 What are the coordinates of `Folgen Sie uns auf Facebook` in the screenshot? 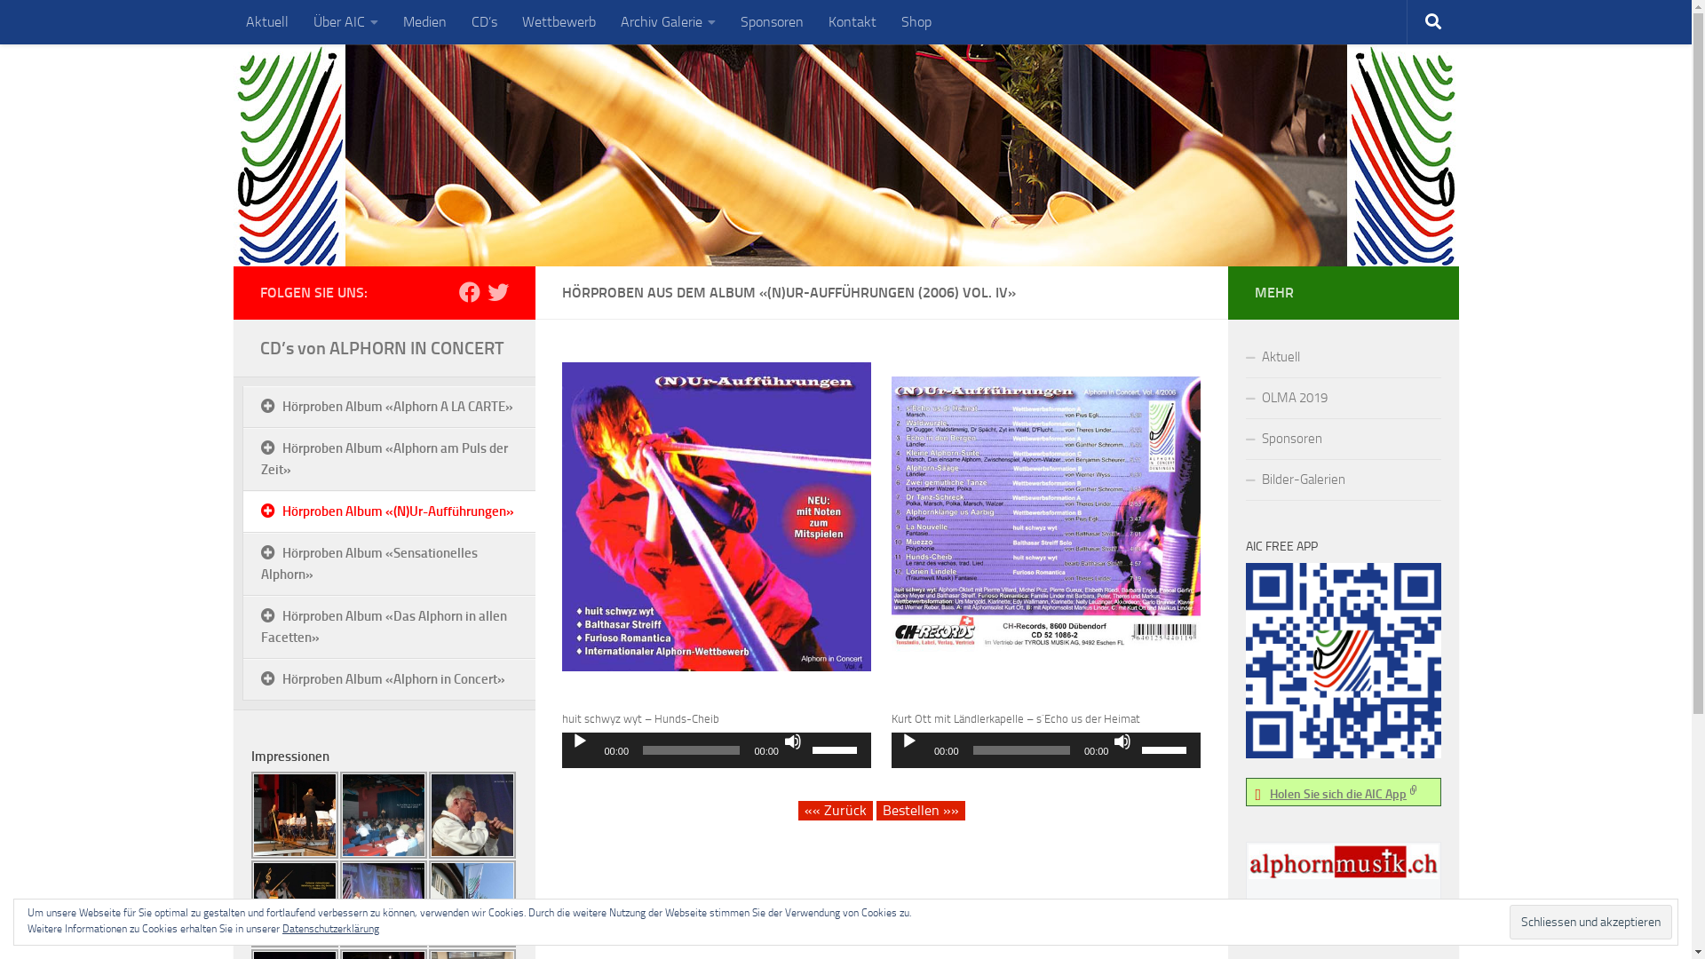 It's located at (469, 292).